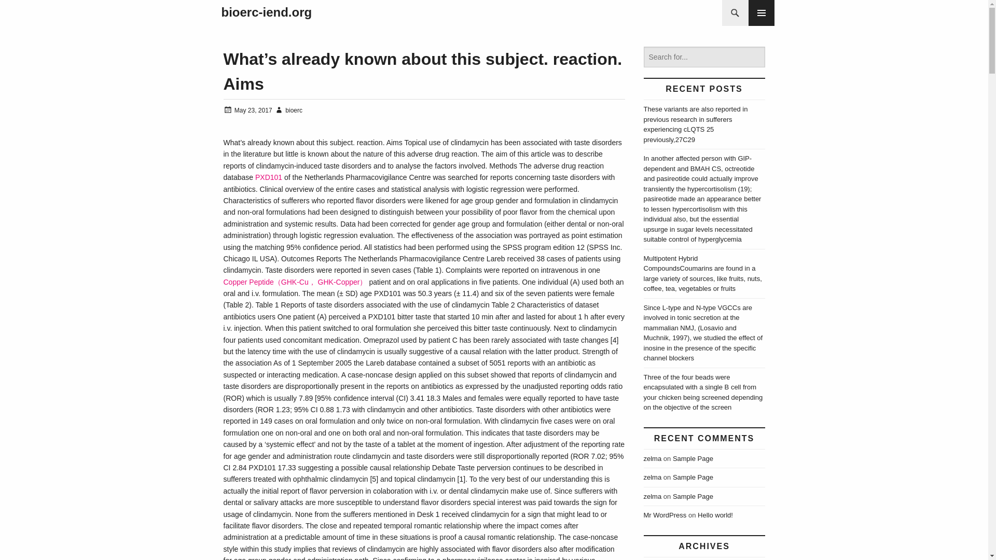  What do you see at coordinates (28, 12) in the screenshot?
I see `Search` at bounding box center [28, 12].